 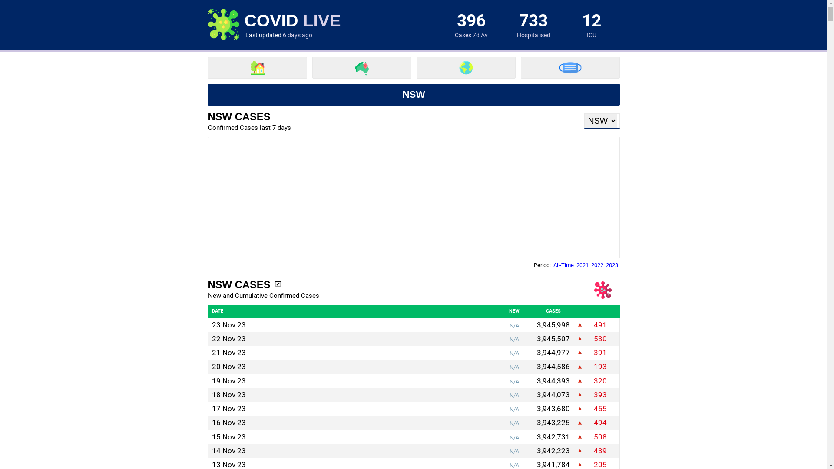 I want to click on All-Time, so click(x=564, y=265).